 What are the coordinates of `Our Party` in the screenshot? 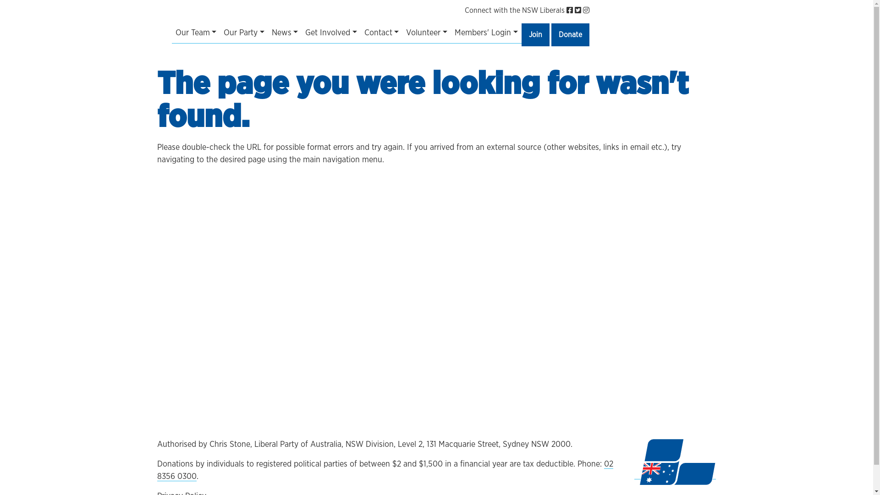 It's located at (244, 33).